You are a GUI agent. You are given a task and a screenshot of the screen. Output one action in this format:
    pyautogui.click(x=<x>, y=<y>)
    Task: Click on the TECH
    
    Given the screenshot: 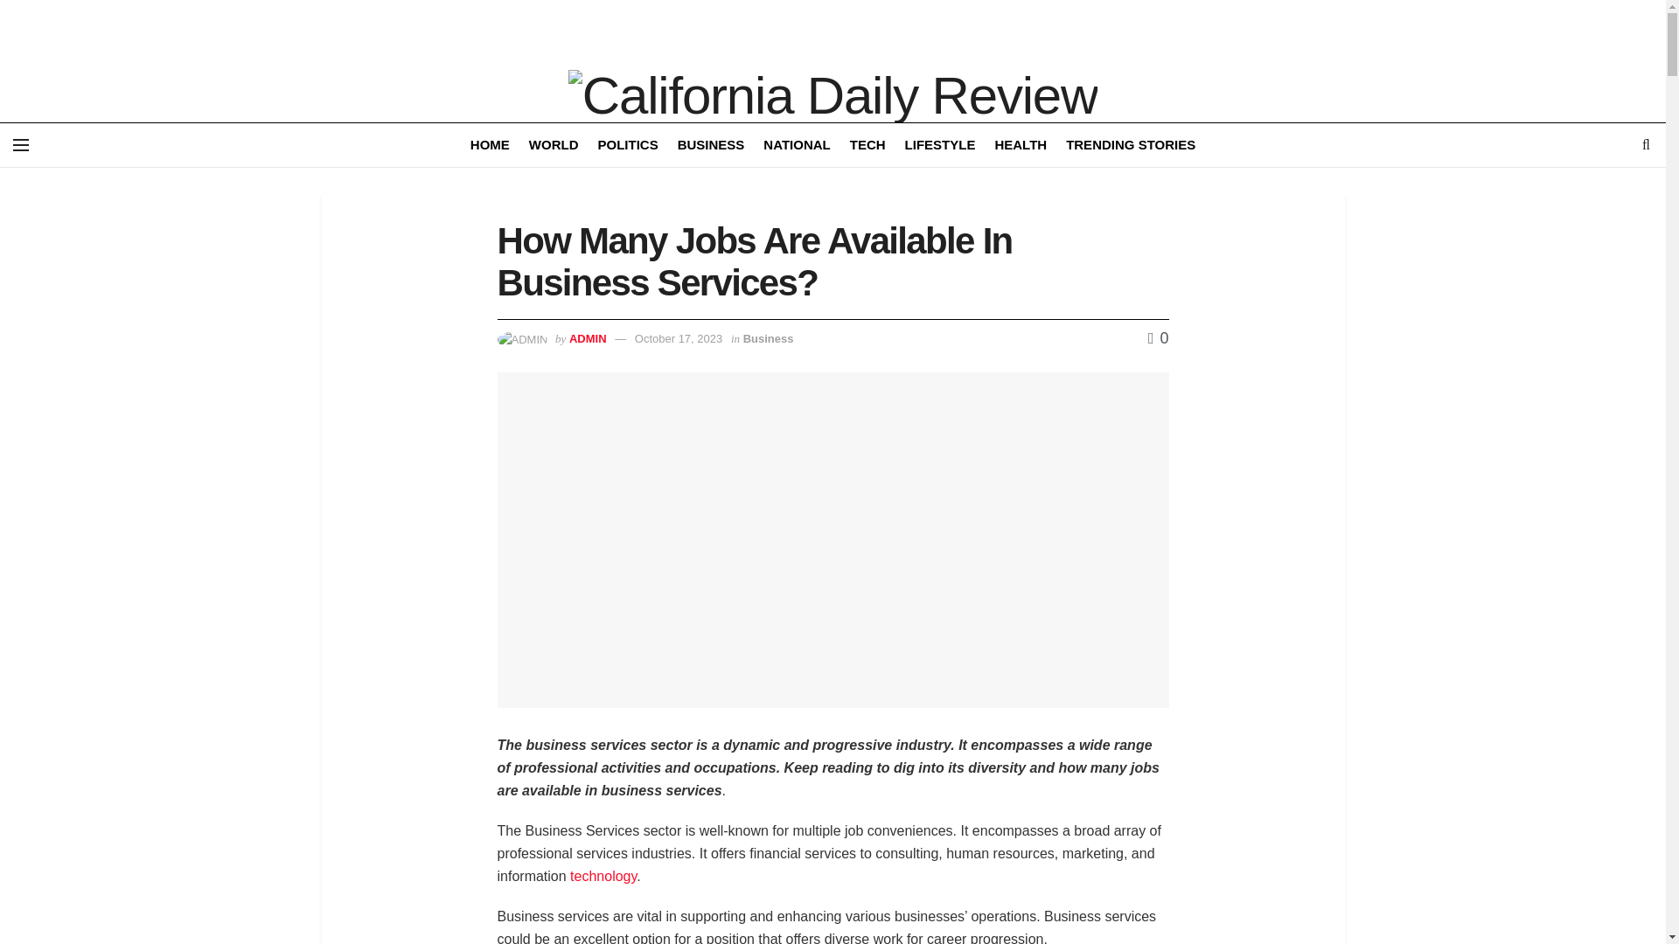 What is the action you would take?
    pyautogui.click(x=867, y=145)
    